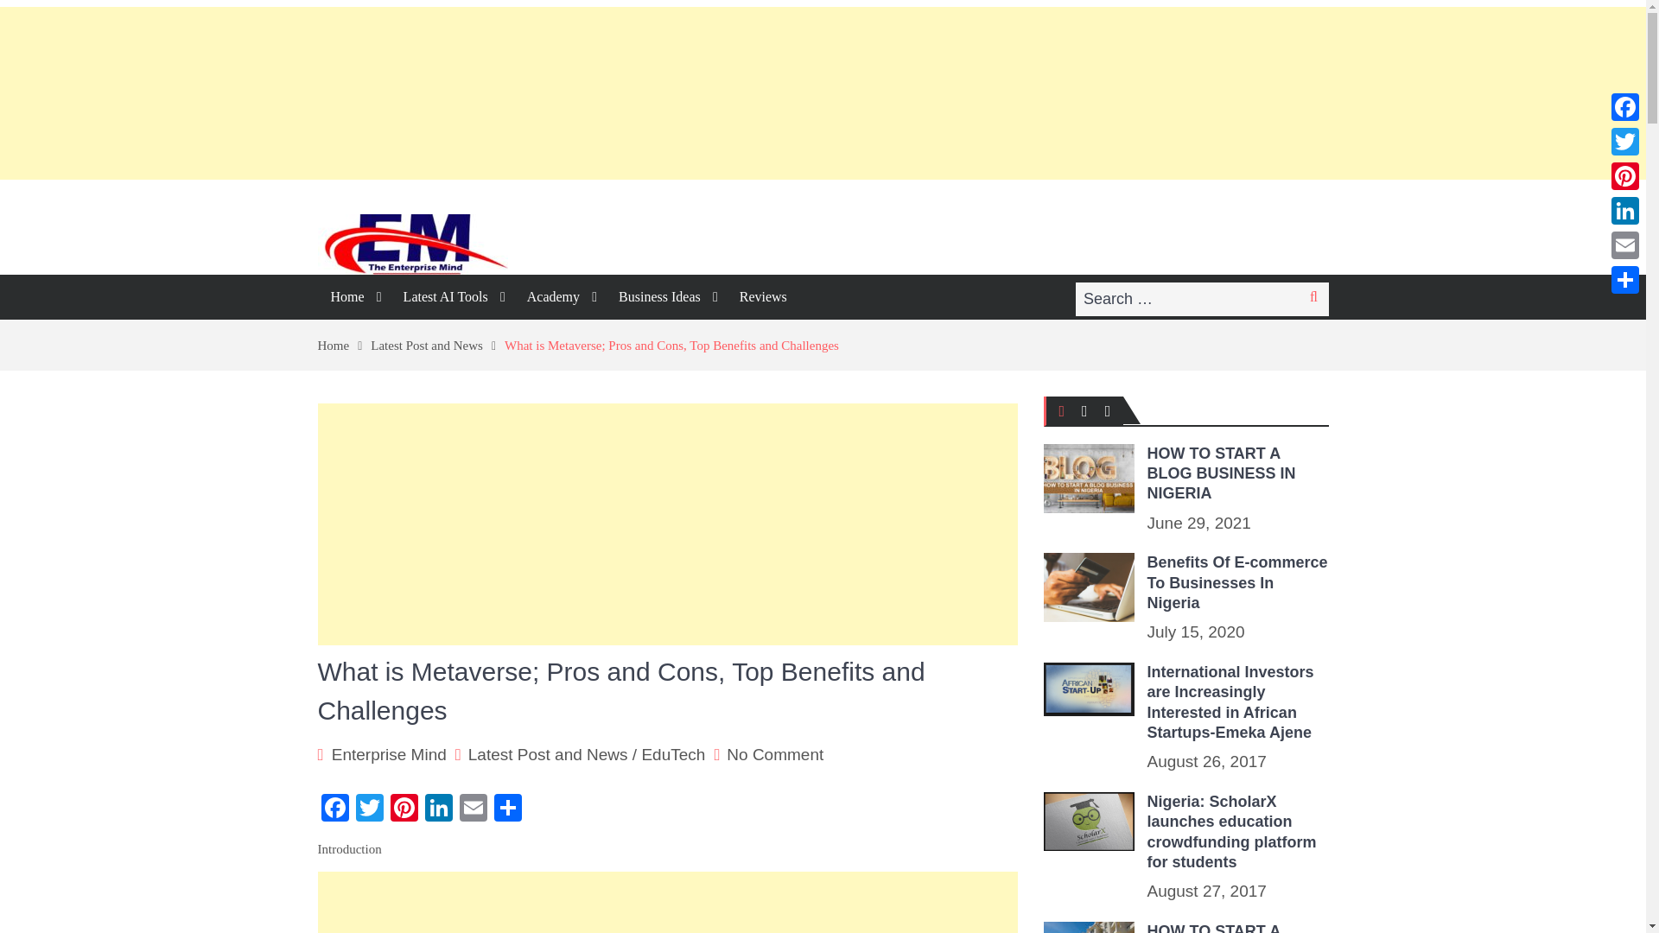  What do you see at coordinates (474, 809) in the screenshot?
I see `Email` at bounding box center [474, 809].